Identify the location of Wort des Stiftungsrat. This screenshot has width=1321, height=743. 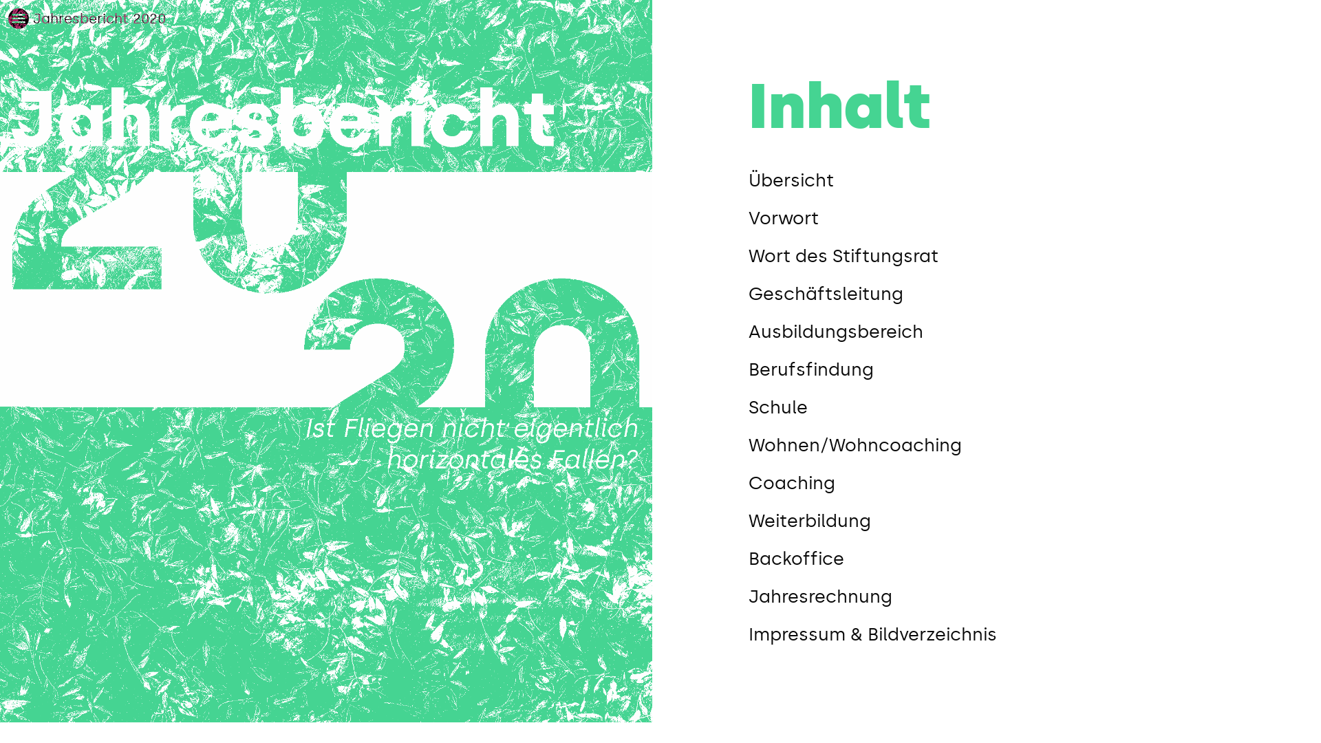
(982, 256).